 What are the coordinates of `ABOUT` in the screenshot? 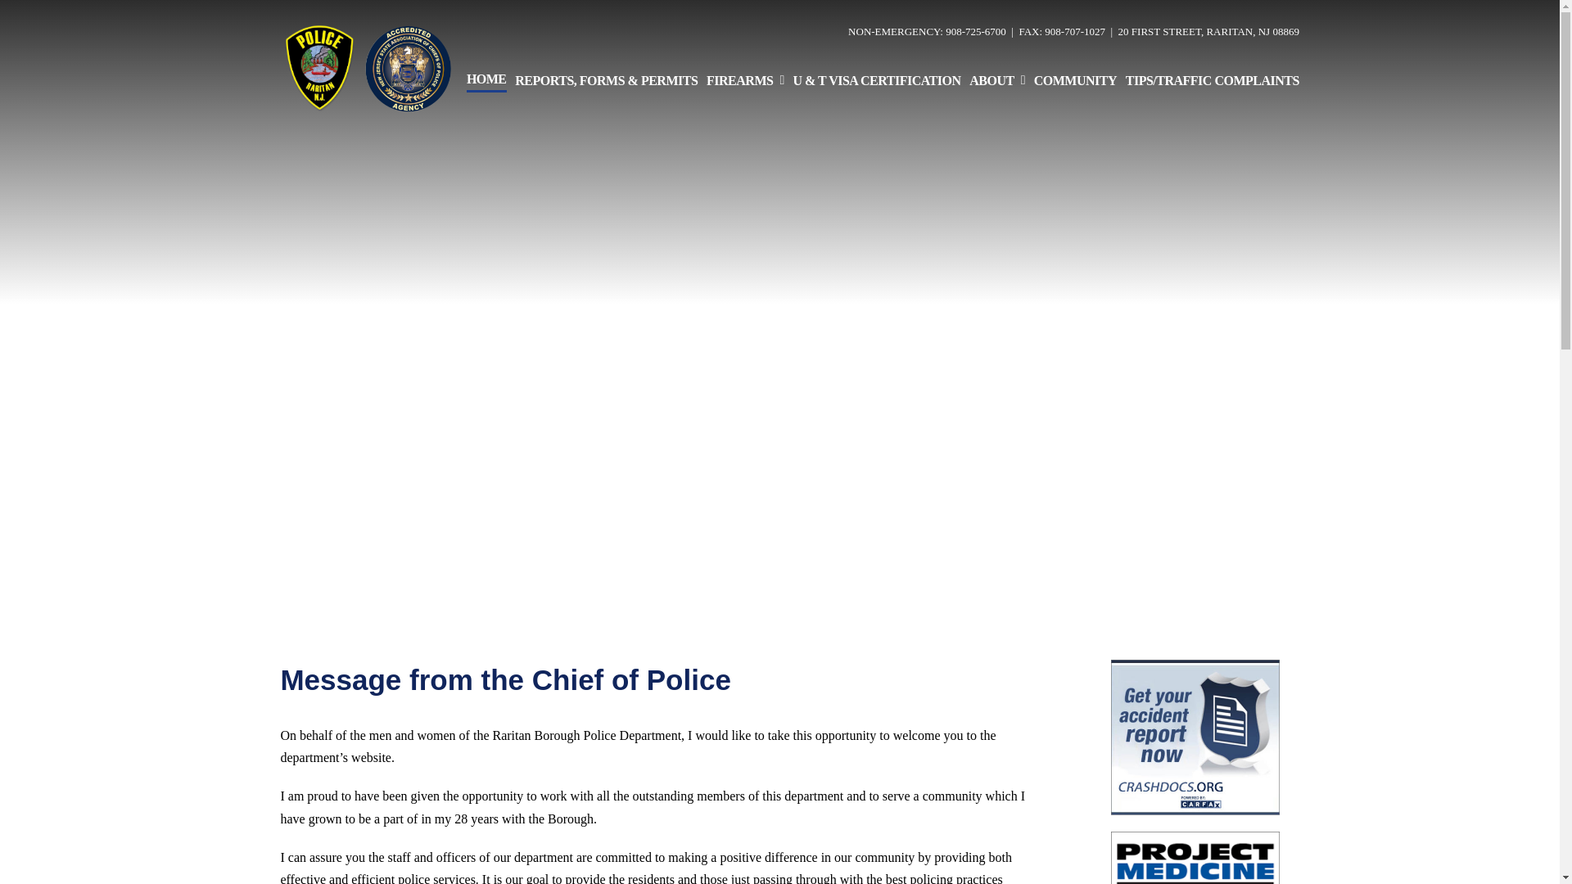 It's located at (997, 80).